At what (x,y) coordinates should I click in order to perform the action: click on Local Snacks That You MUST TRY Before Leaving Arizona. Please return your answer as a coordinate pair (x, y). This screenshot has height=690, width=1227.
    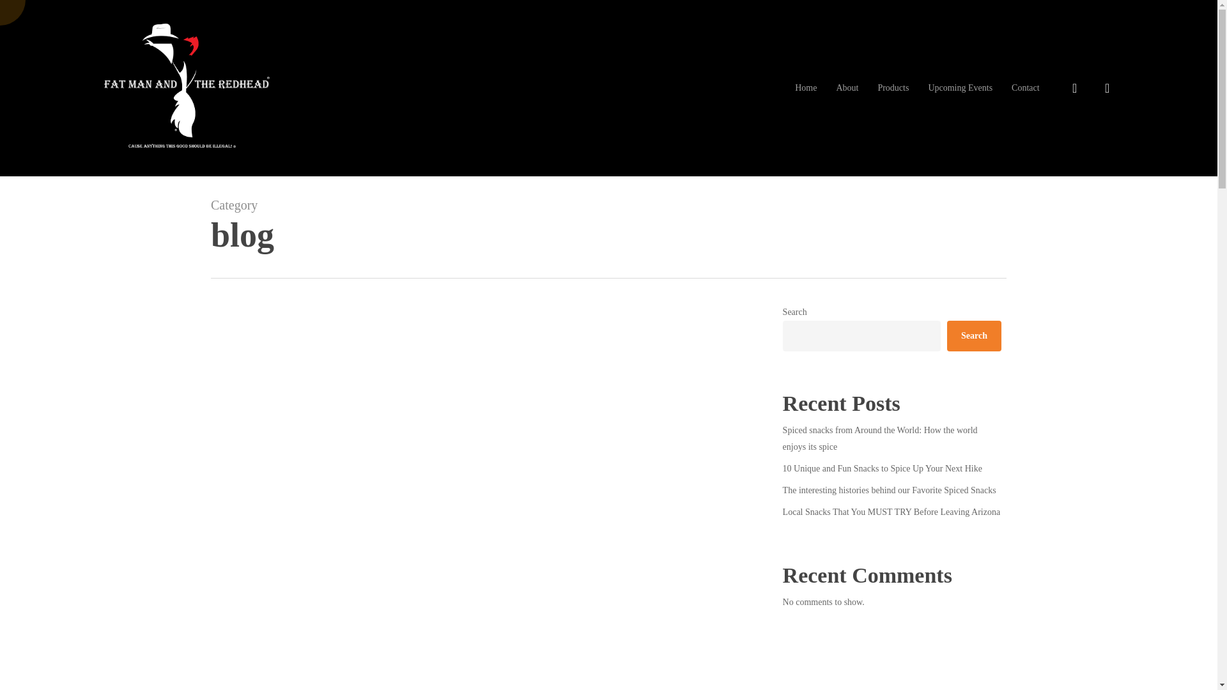
    Looking at the image, I should click on (891, 512).